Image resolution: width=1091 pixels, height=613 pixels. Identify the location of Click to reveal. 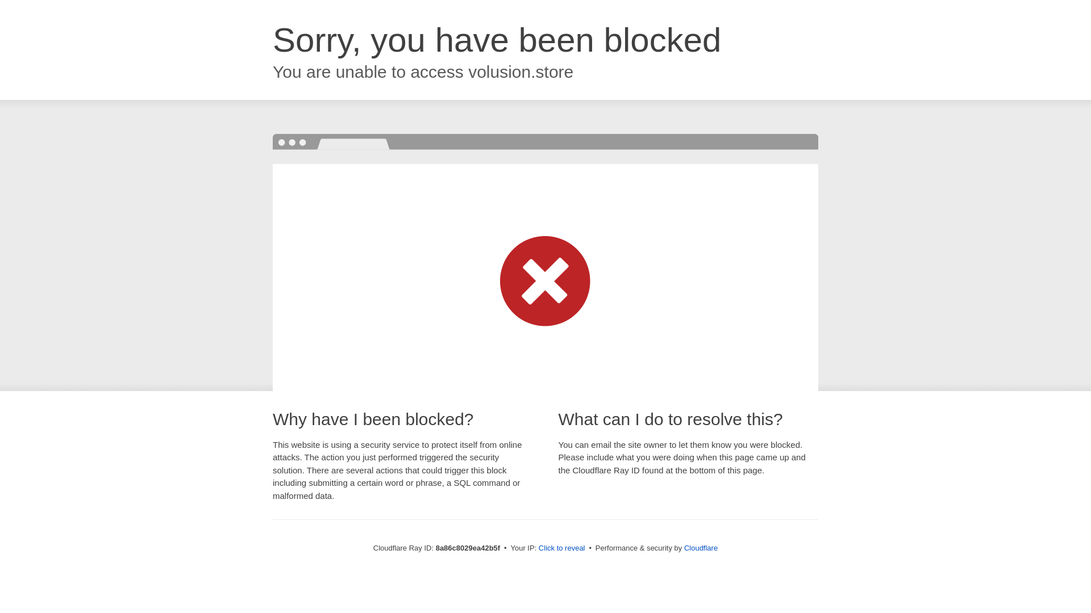
(561, 548).